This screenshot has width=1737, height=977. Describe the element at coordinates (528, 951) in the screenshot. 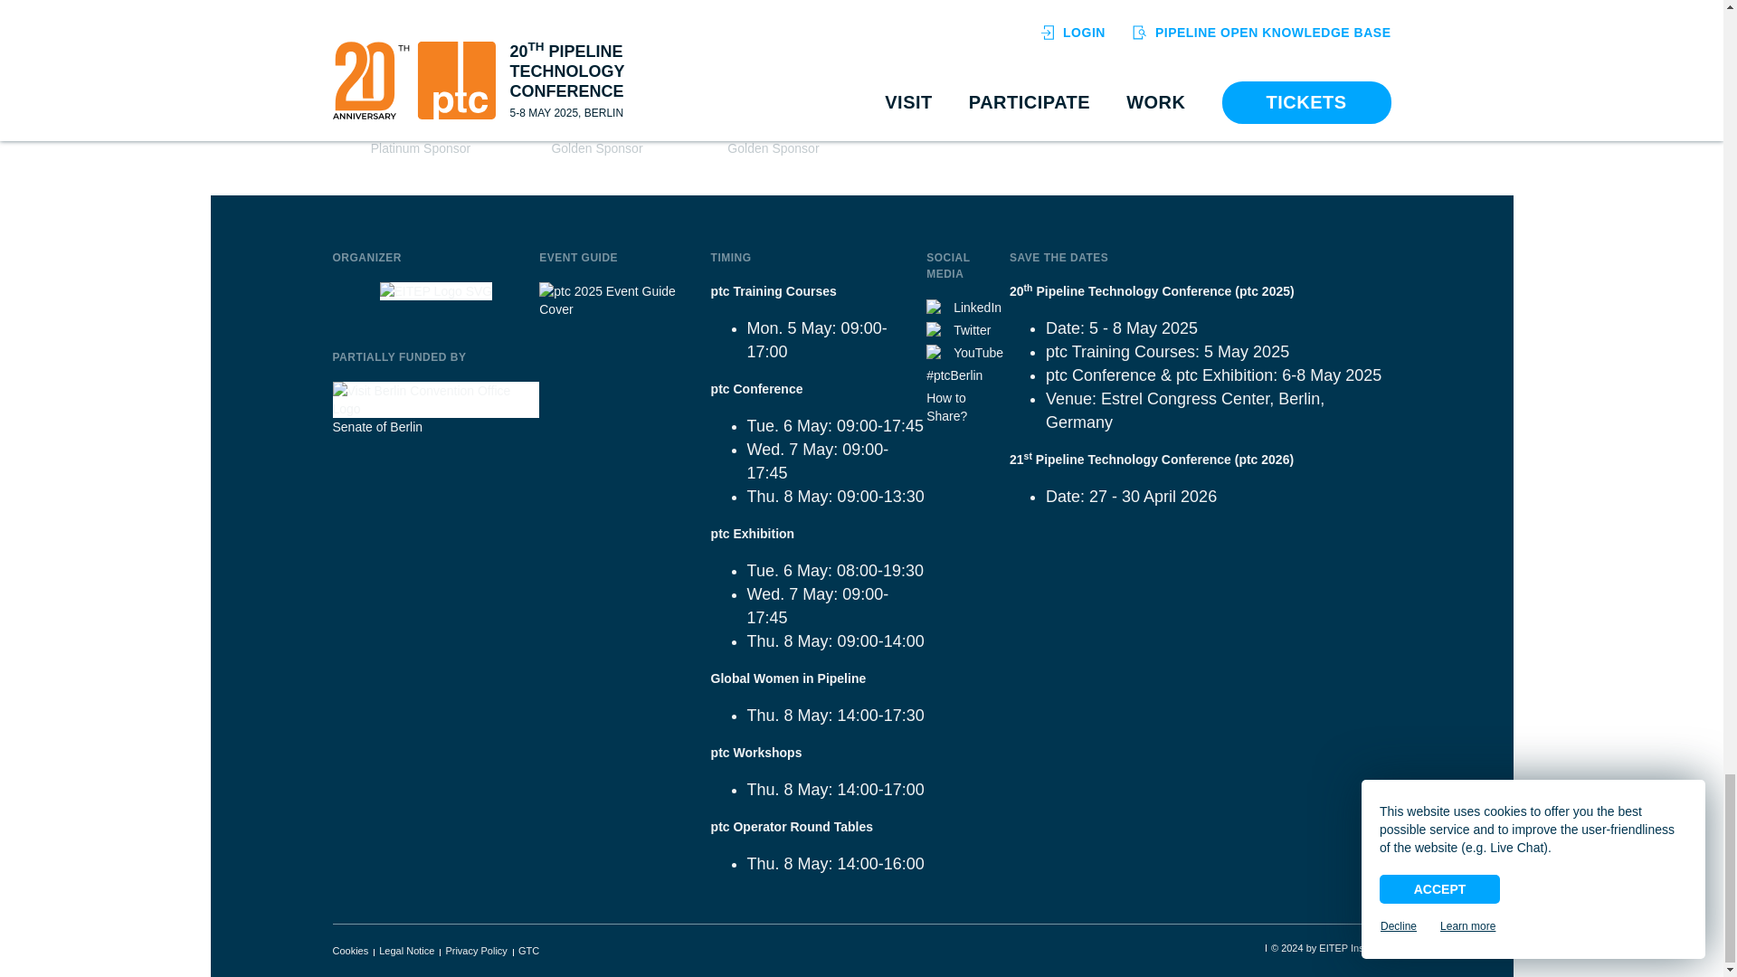

I see `EITEP GTC` at that location.